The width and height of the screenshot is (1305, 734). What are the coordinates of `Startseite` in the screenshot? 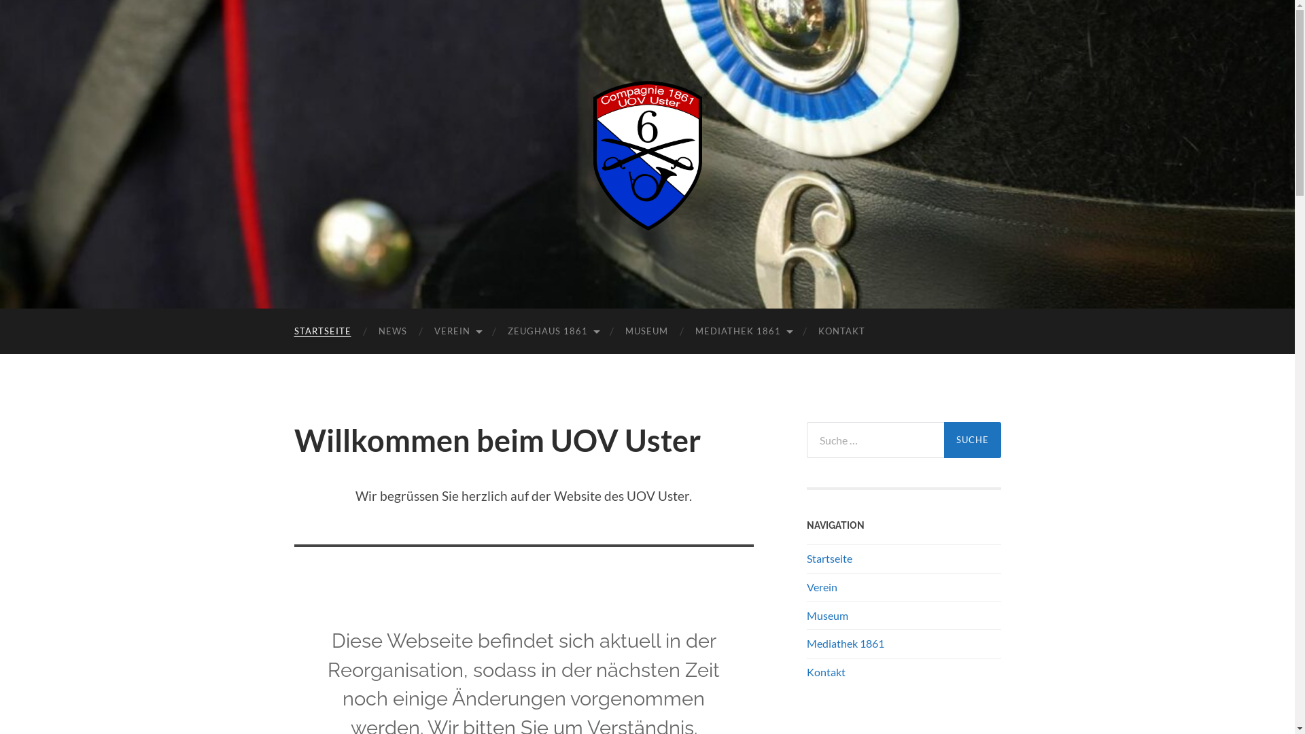 It's located at (829, 559).